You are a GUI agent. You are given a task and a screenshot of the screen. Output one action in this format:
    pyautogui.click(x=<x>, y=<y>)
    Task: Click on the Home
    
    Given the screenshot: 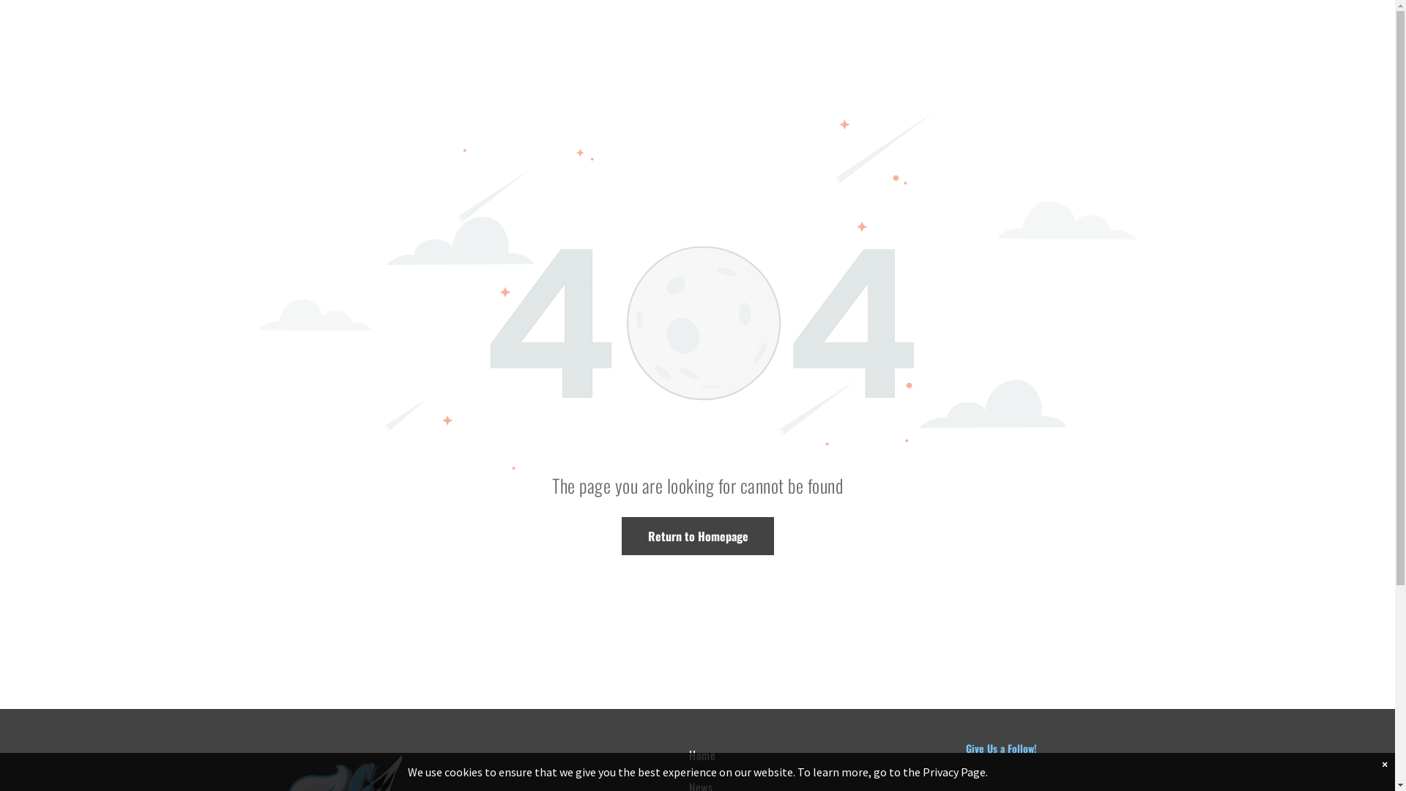 What is the action you would take?
    pyautogui.click(x=792, y=755)
    